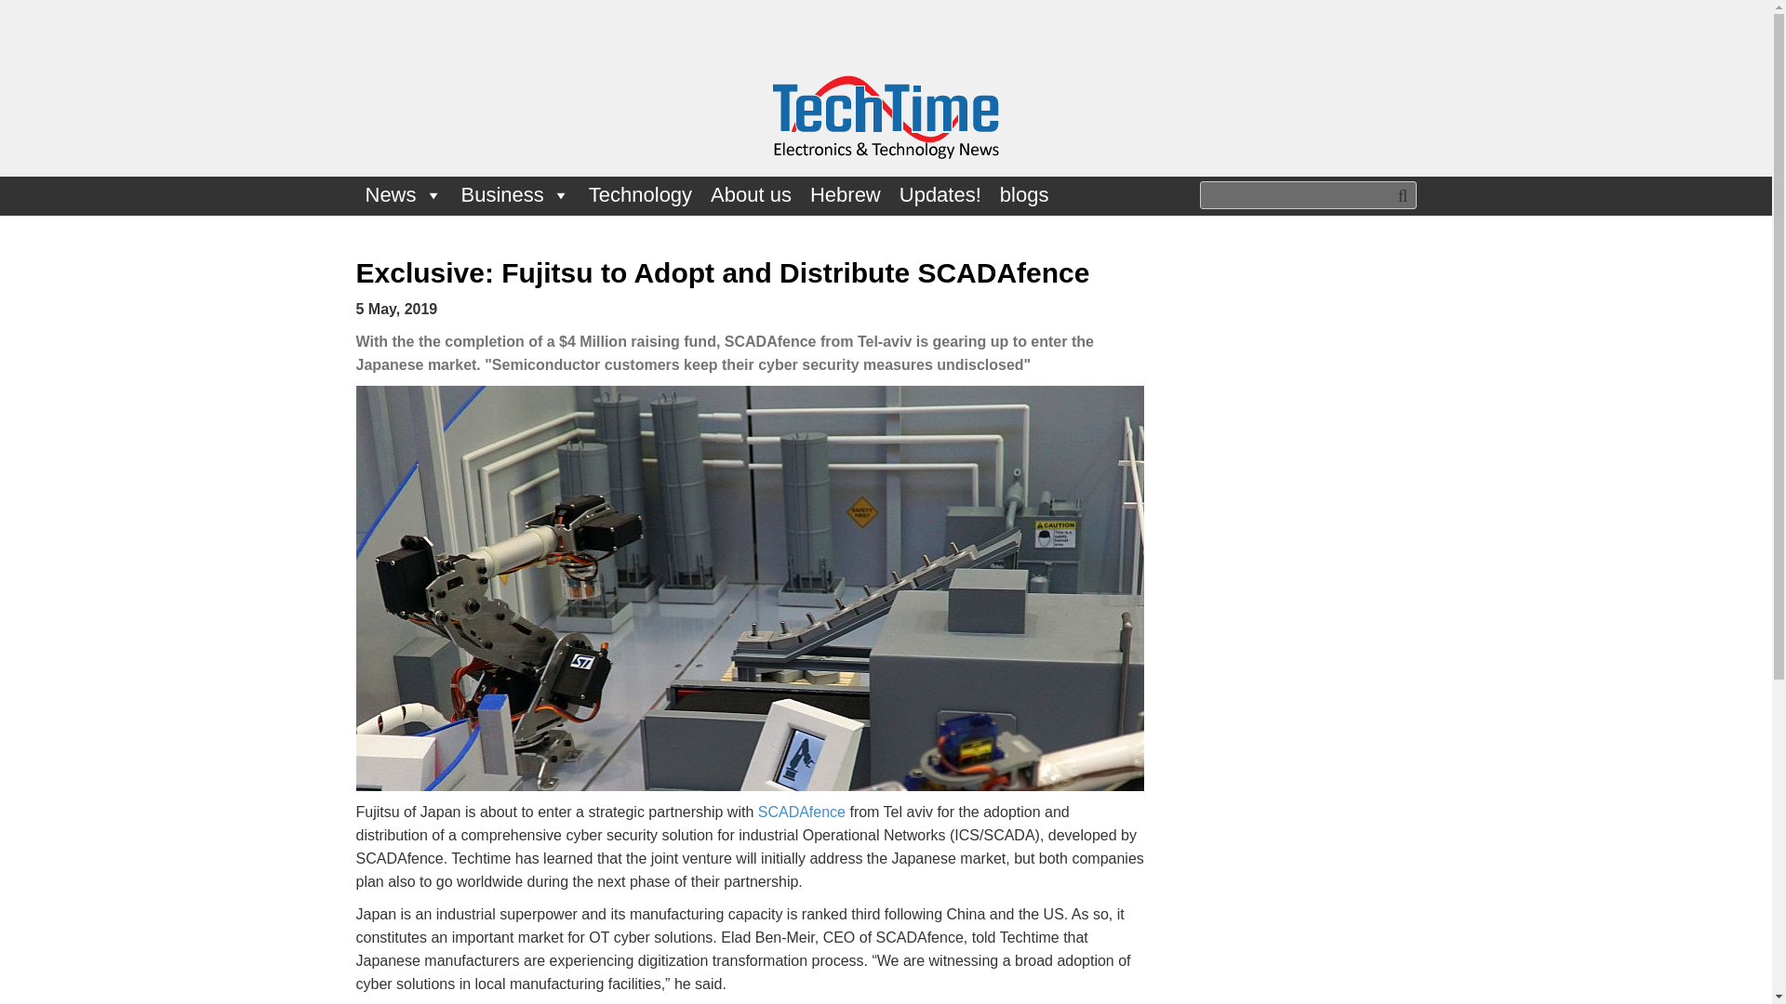 The width and height of the screenshot is (1786, 1004). Describe the element at coordinates (940, 195) in the screenshot. I see `Updates!` at that location.